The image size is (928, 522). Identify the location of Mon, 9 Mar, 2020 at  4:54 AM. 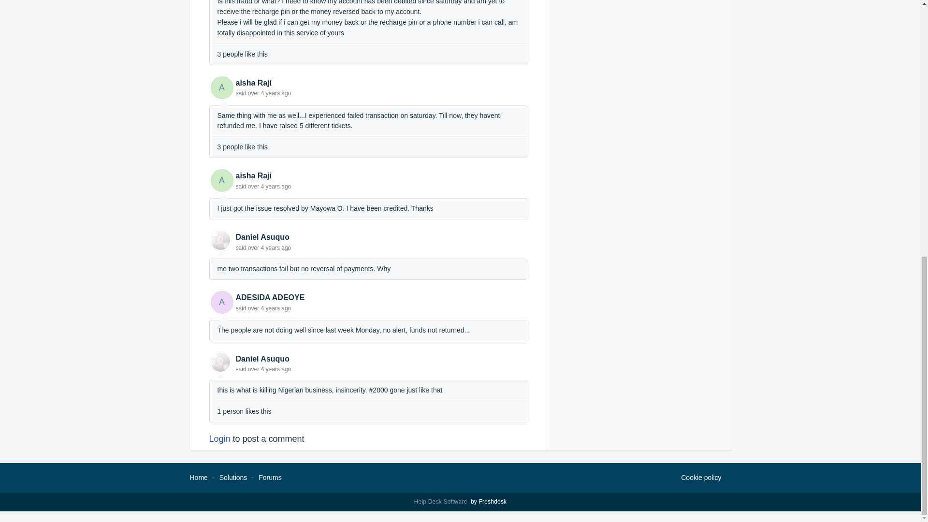
(269, 308).